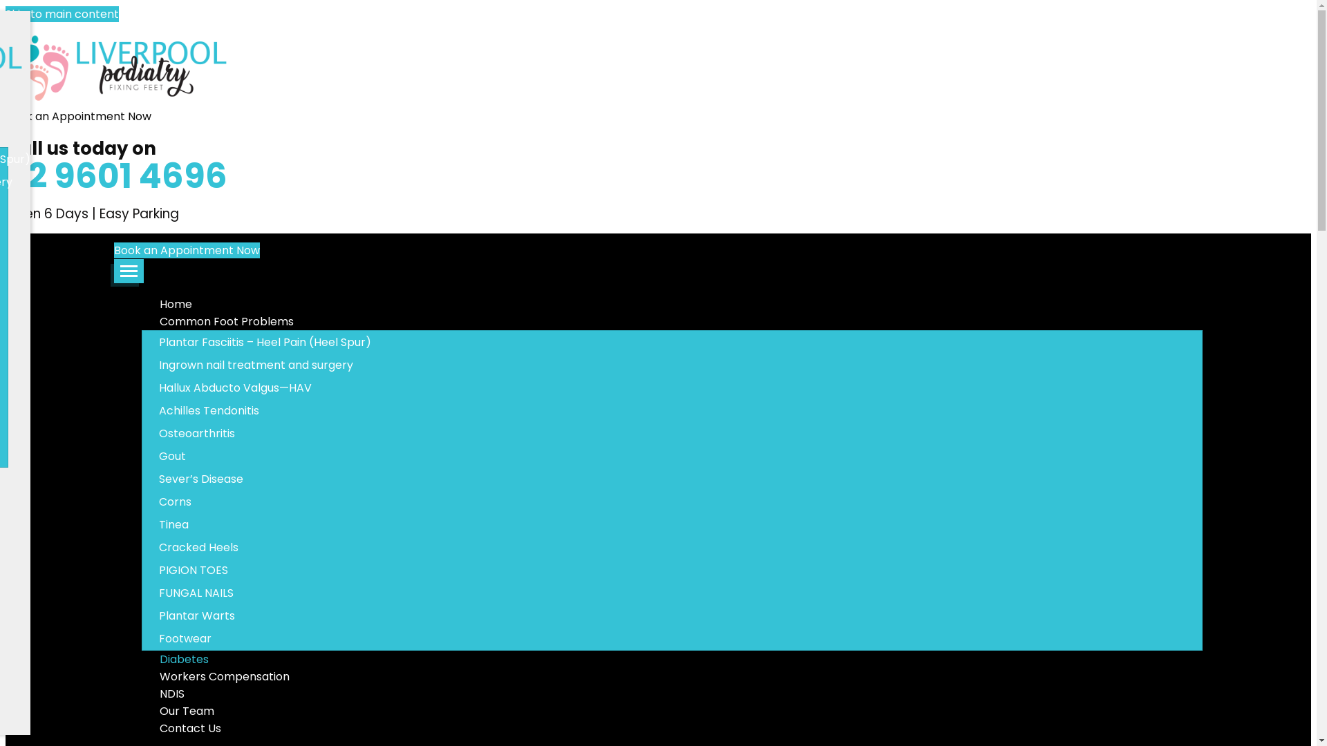 Image resolution: width=1327 pixels, height=746 pixels. Describe the element at coordinates (688, 547) in the screenshot. I see `Cracked Heels` at that location.